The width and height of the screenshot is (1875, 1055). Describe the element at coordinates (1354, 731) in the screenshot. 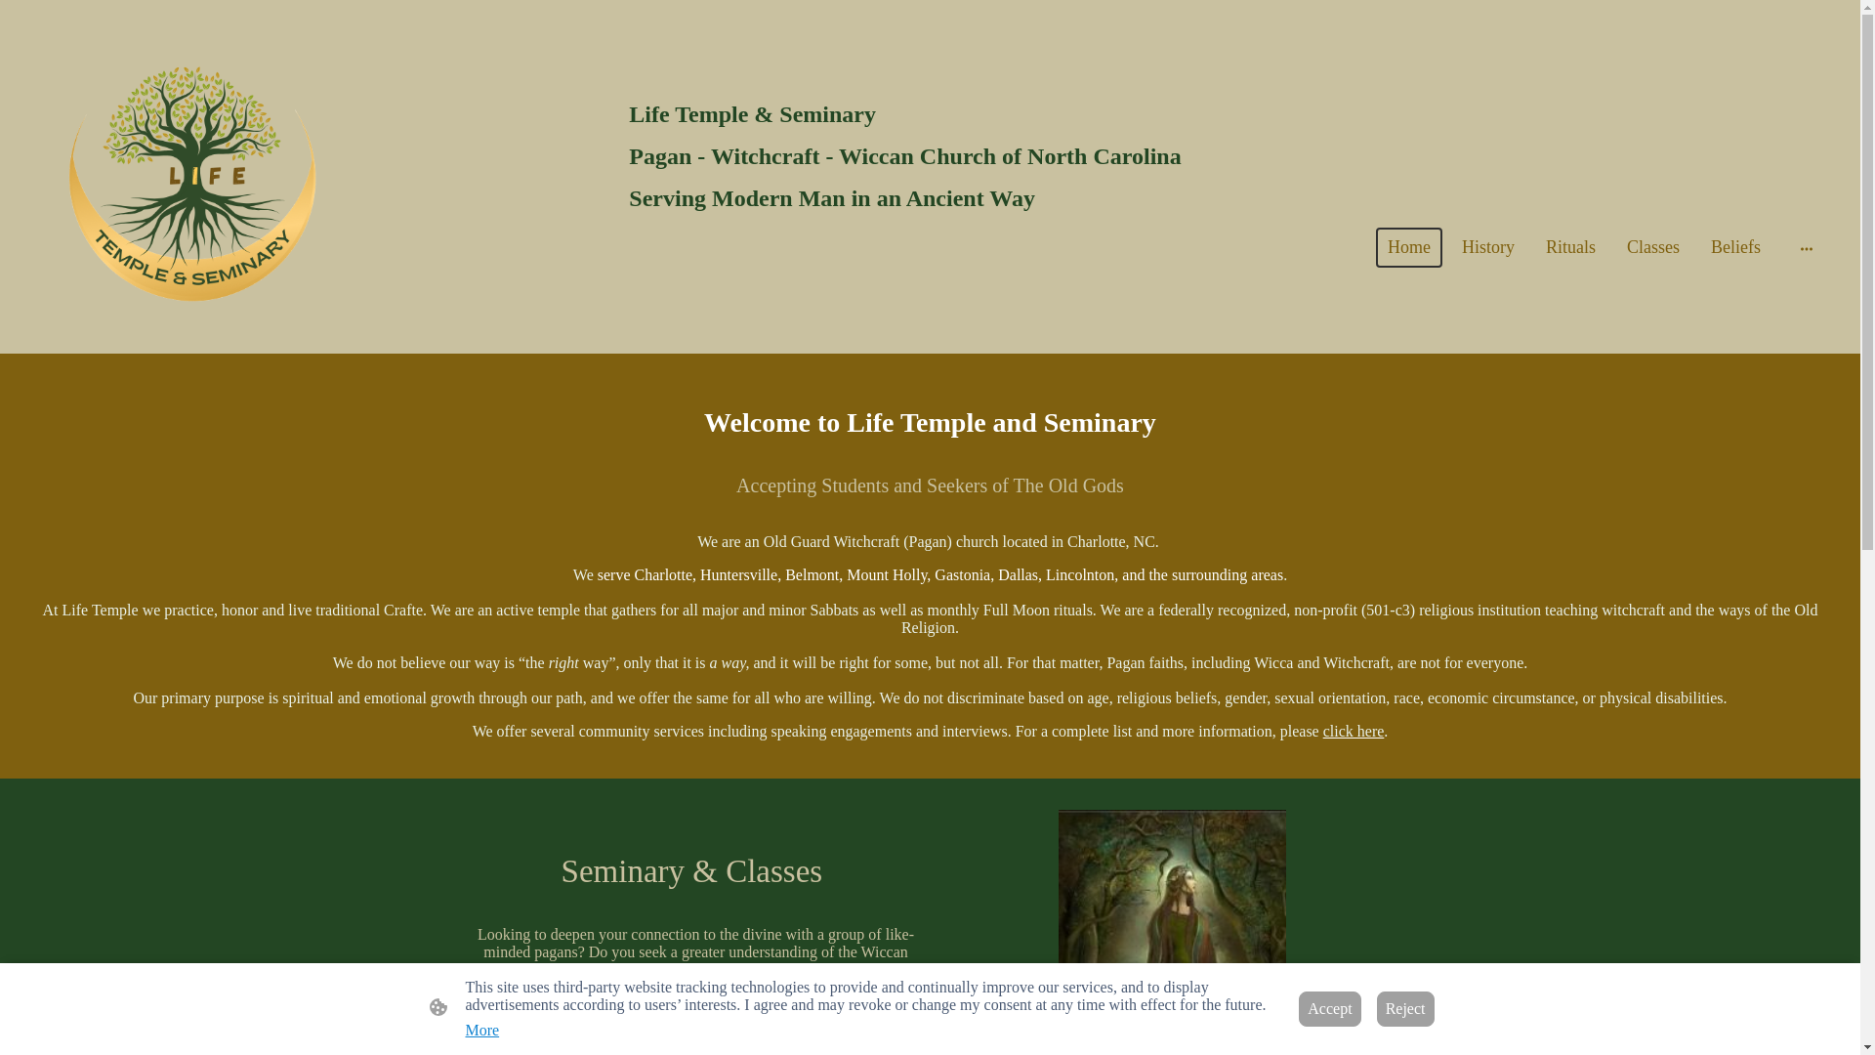

I see `click here` at that location.